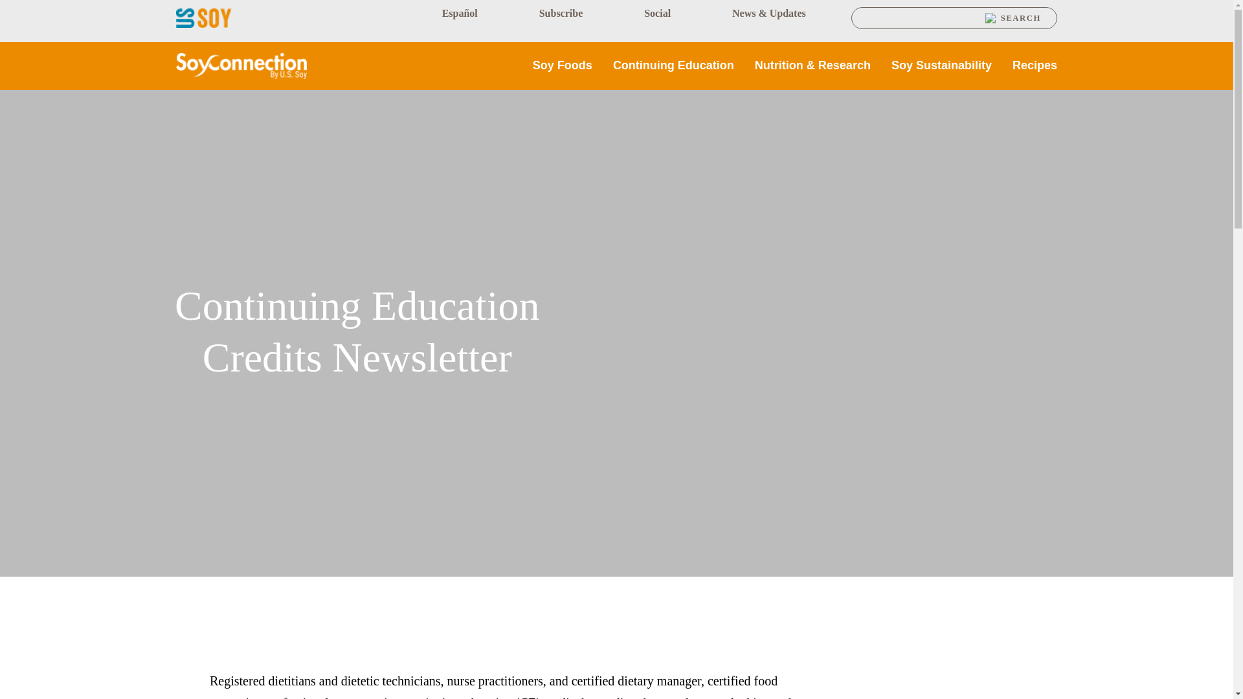  Describe the element at coordinates (561, 13) in the screenshot. I see `Subscribe` at that location.